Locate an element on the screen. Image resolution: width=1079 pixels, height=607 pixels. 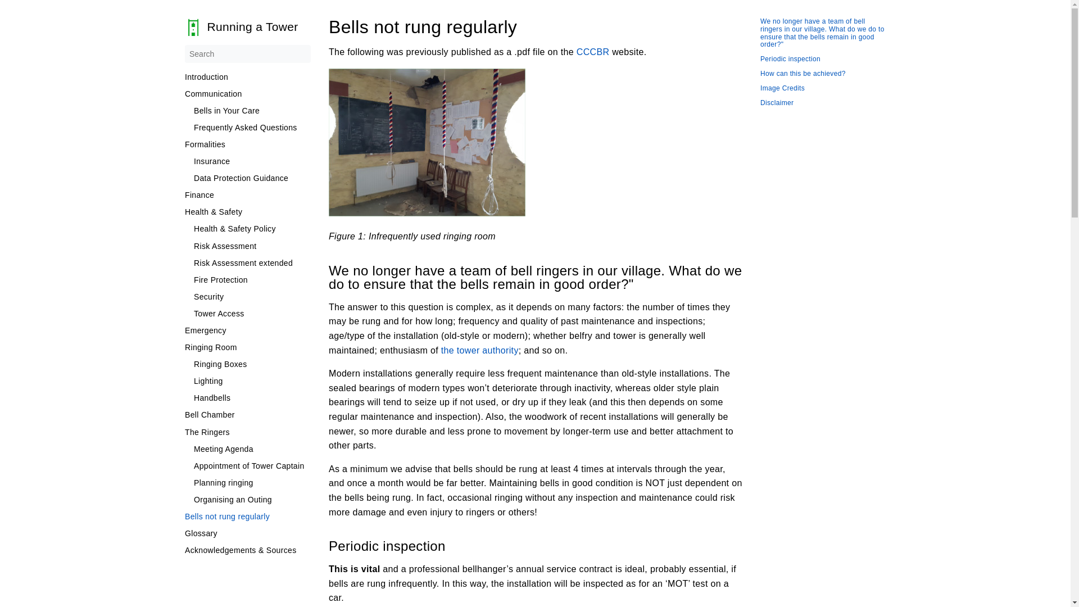
Emergency is located at coordinates (247, 330).